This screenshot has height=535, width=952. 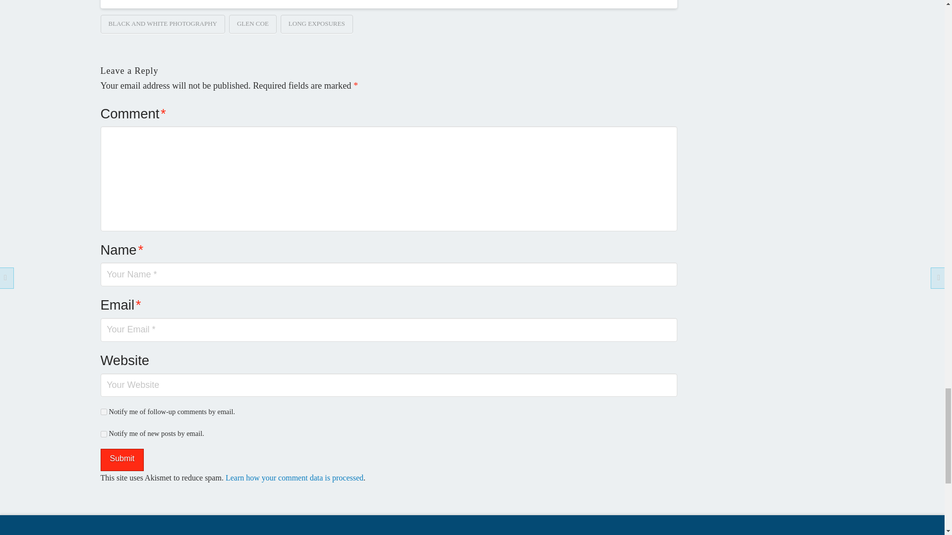 I want to click on Submit, so click(x=121, y=460).